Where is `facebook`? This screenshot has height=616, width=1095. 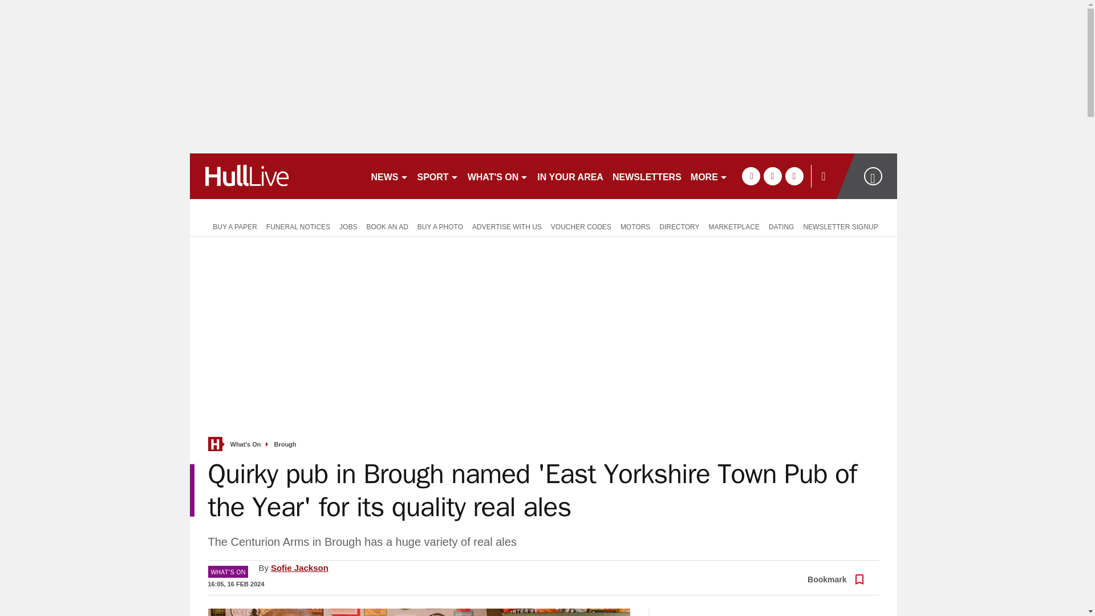
facebook is located at coordinates (751, 176).